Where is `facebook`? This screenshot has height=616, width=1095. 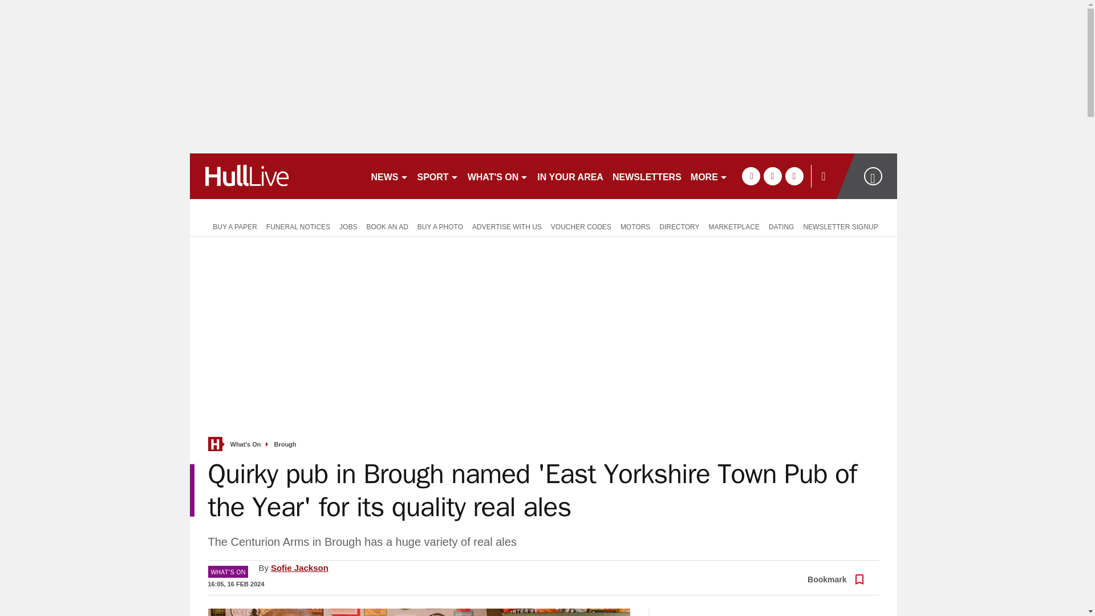
facebook is located at coordinates (751, 176).